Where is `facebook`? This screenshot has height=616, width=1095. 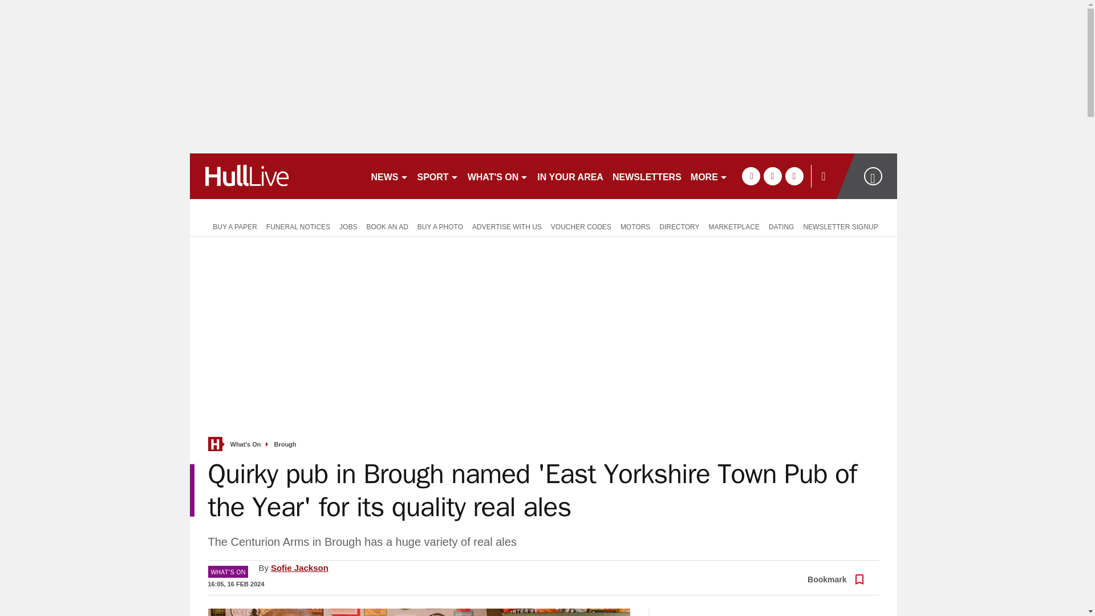
facebook is located at coordinates (751, 176).